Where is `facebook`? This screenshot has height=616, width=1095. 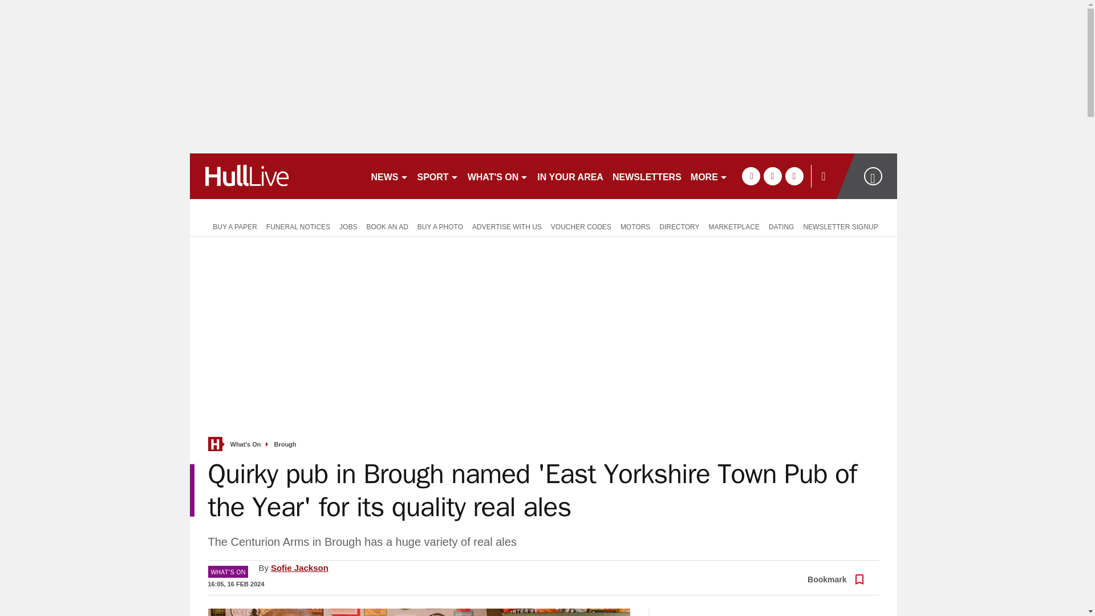
facebook is located at coordinates (751, 176).